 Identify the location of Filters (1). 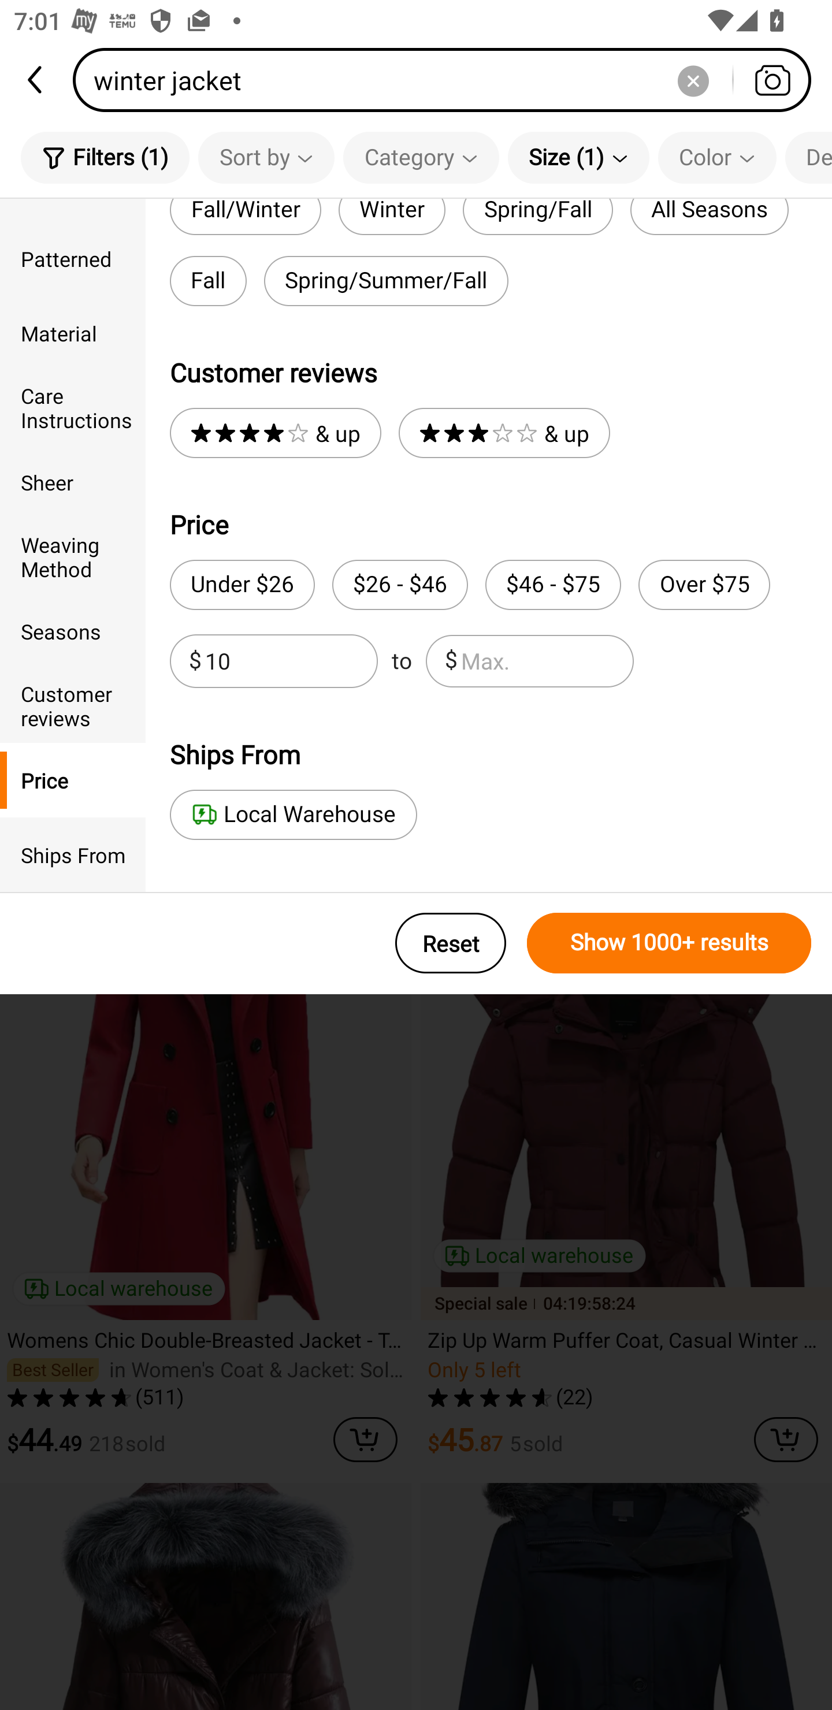
(105, 157).